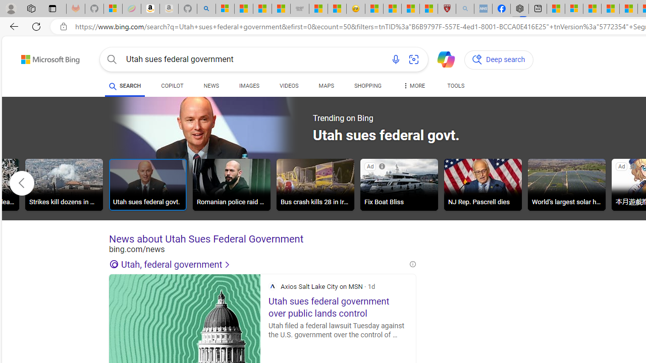 This screenshot has width=646, height=363. What do you see at coordinates (262, 239) in the screenshot?
I see `News about Utah Sues Federal Government` at bounding box center [262, 239].